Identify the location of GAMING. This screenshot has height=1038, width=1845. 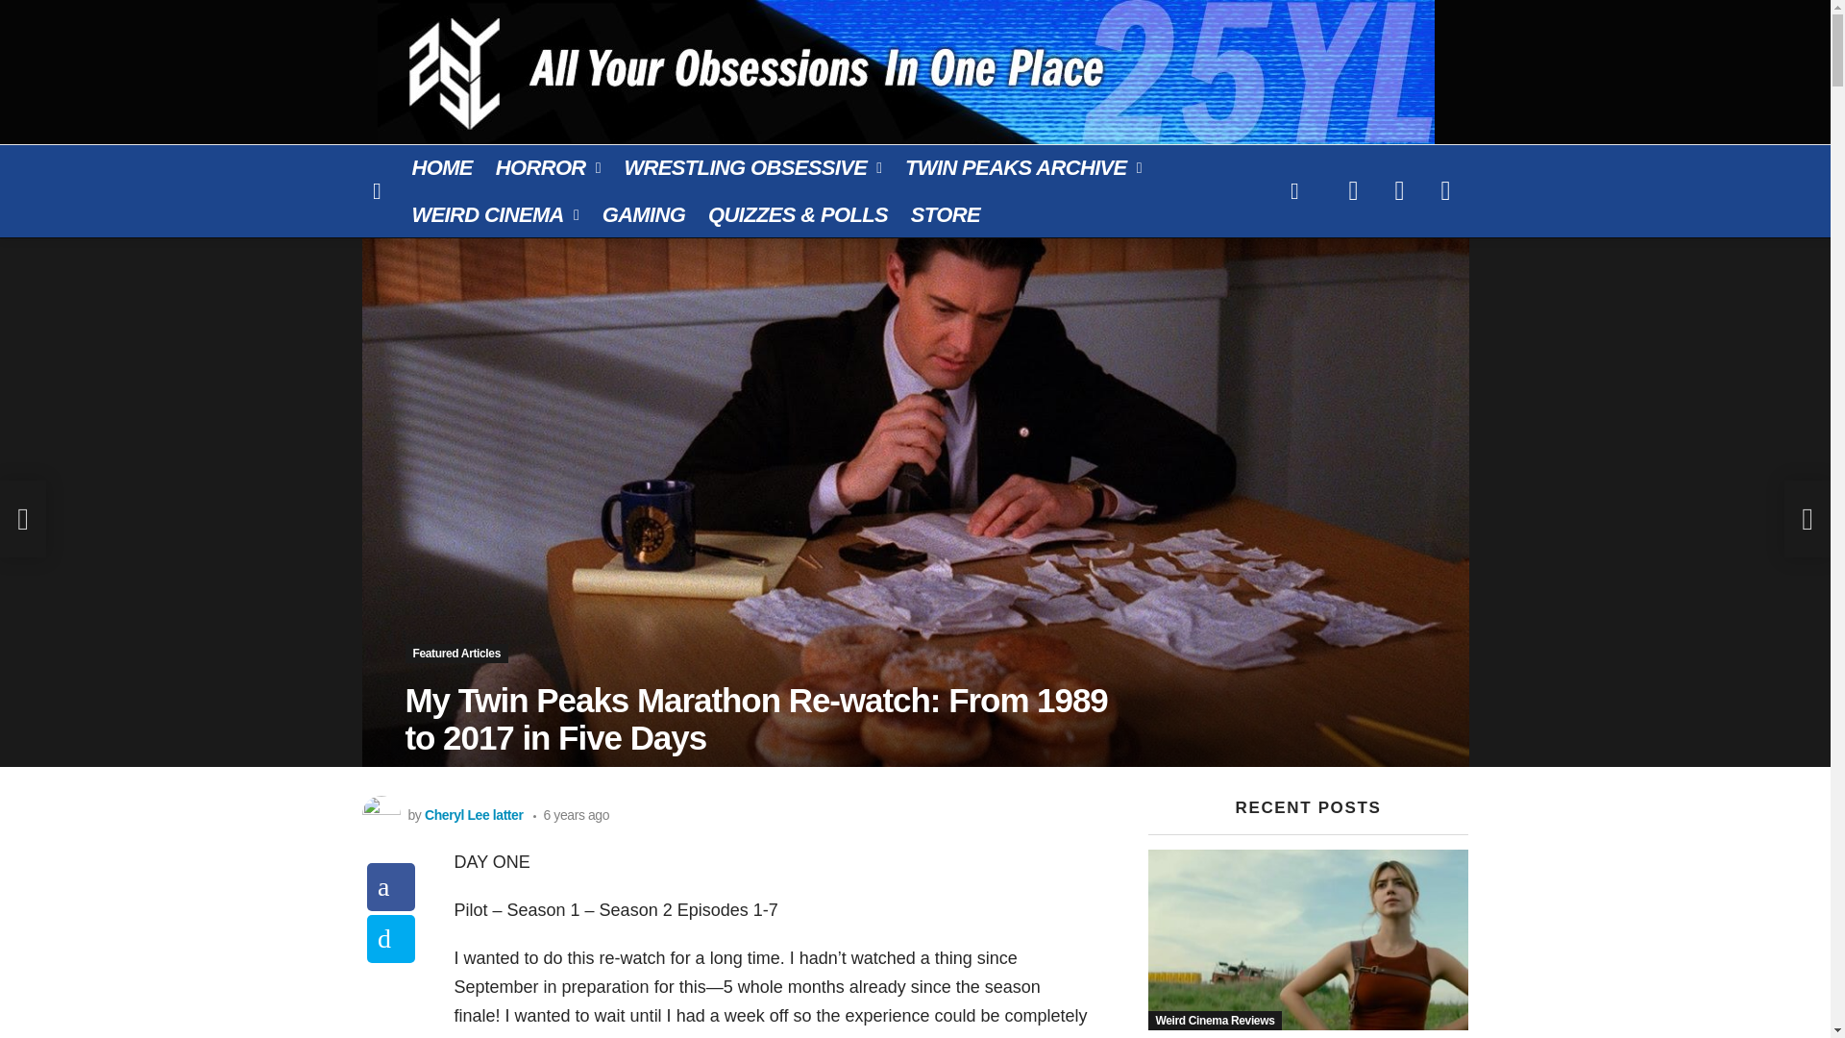
(644, 214).